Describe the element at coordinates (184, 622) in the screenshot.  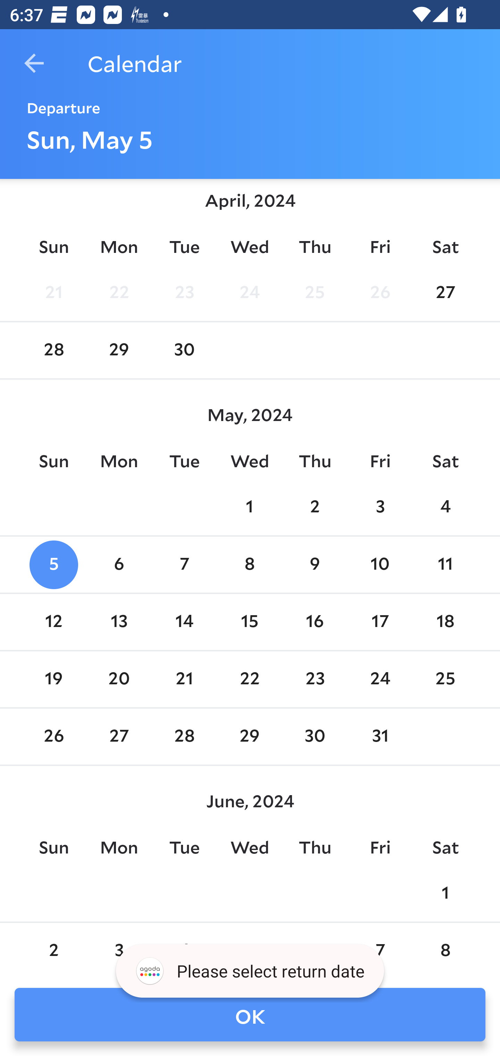
I see `14` at that location.